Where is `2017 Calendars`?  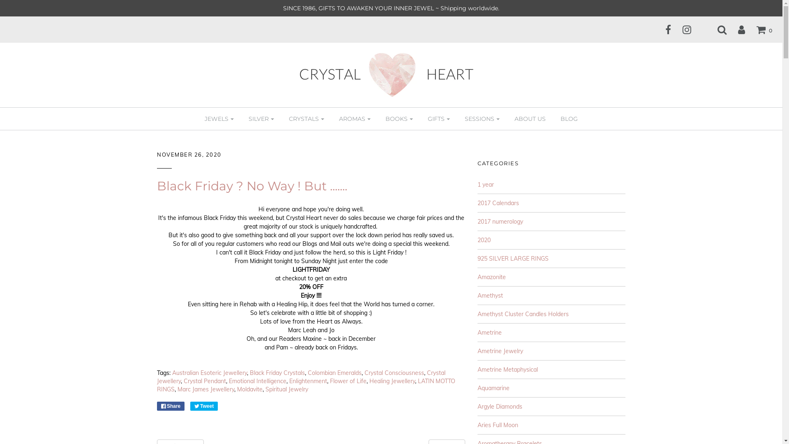
2017 Calendars is located at coordinates (498, 203).